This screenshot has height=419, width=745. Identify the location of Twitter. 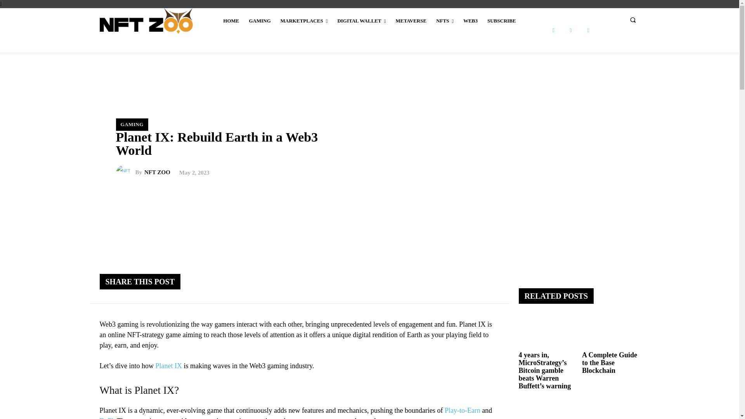
(587, 30).